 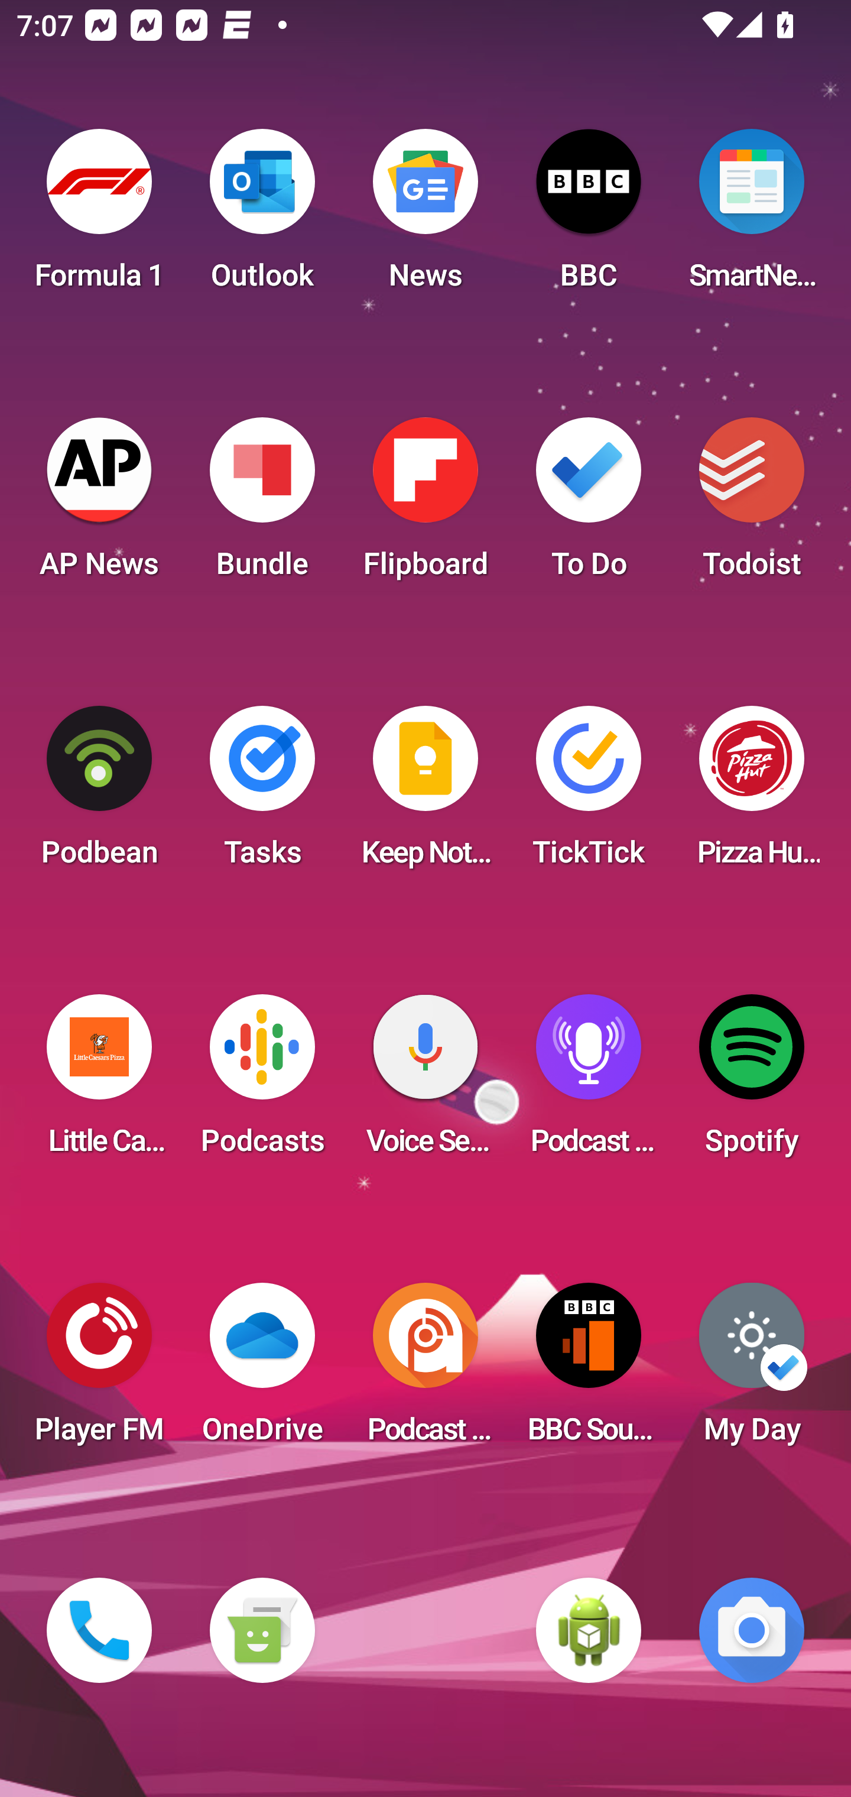 I want to click on Little Caesars Pizza, so click(x=99, y=1082).